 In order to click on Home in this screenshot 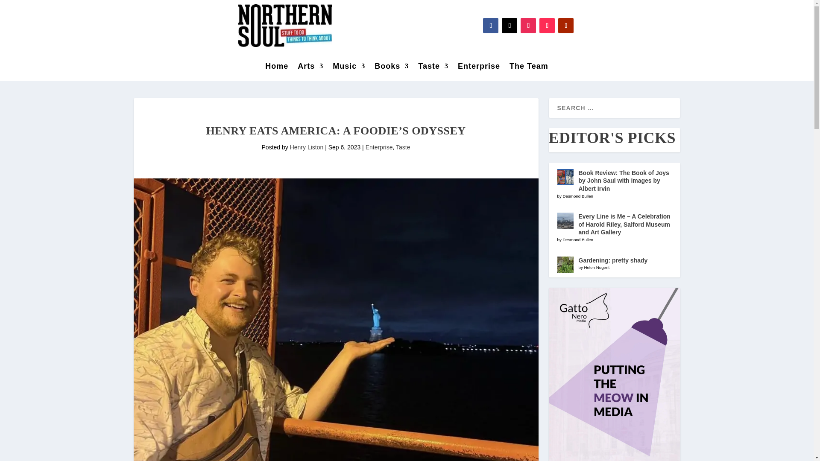, I will do `click(277, 67)`.